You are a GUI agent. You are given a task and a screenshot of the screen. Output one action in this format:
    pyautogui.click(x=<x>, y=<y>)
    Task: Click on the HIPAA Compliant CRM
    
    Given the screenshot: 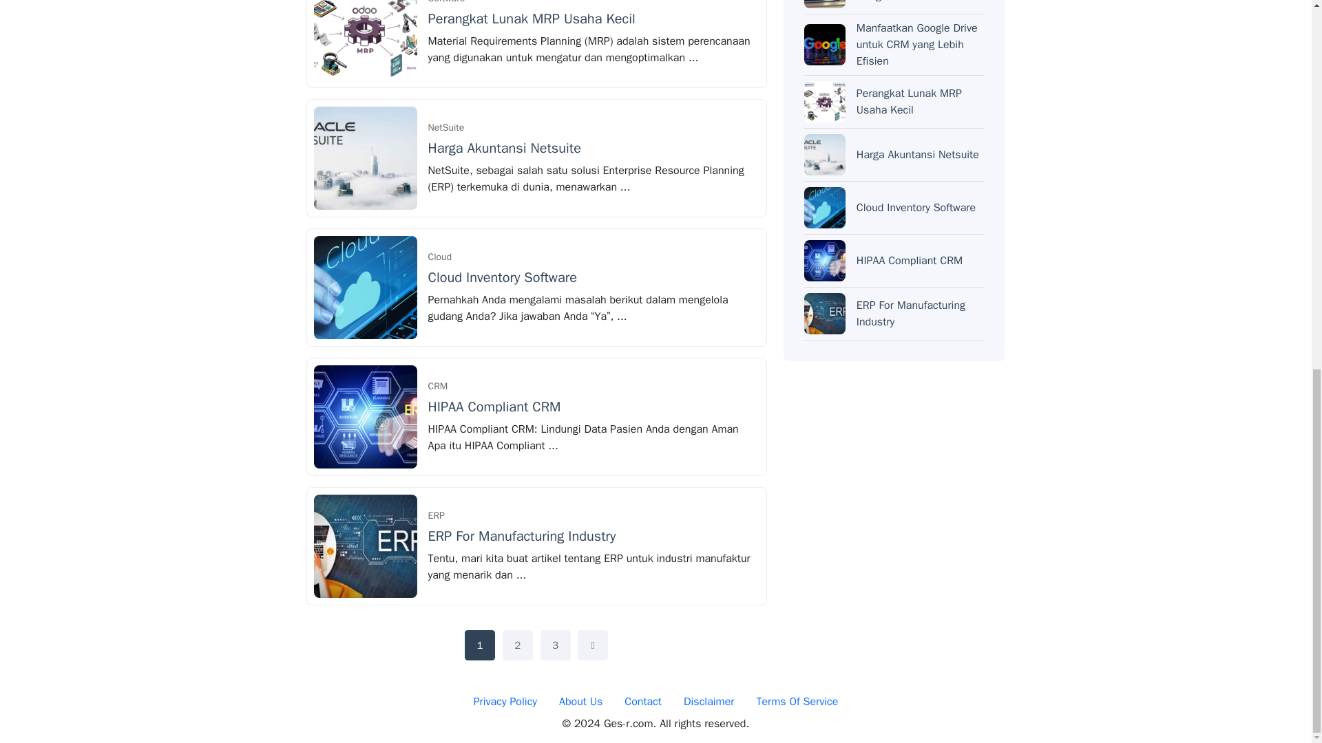 What is the action you would take?
    pyautogui.click(x=494, y=406)
    